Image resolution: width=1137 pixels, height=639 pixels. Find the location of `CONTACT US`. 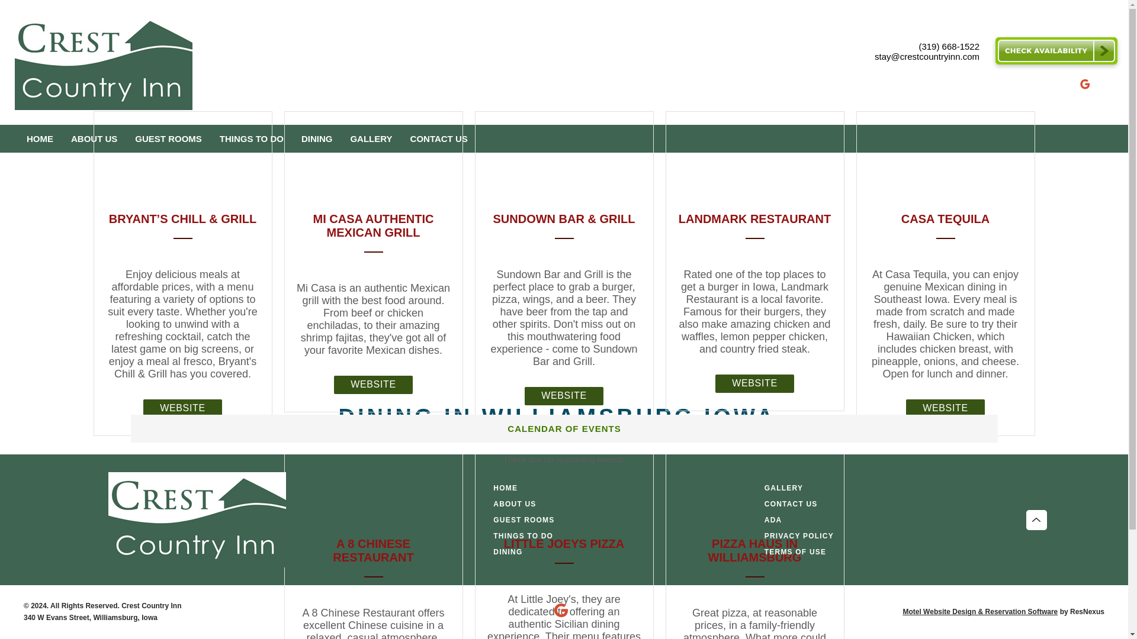

CONTACT US is located at coordinates (438, 138).